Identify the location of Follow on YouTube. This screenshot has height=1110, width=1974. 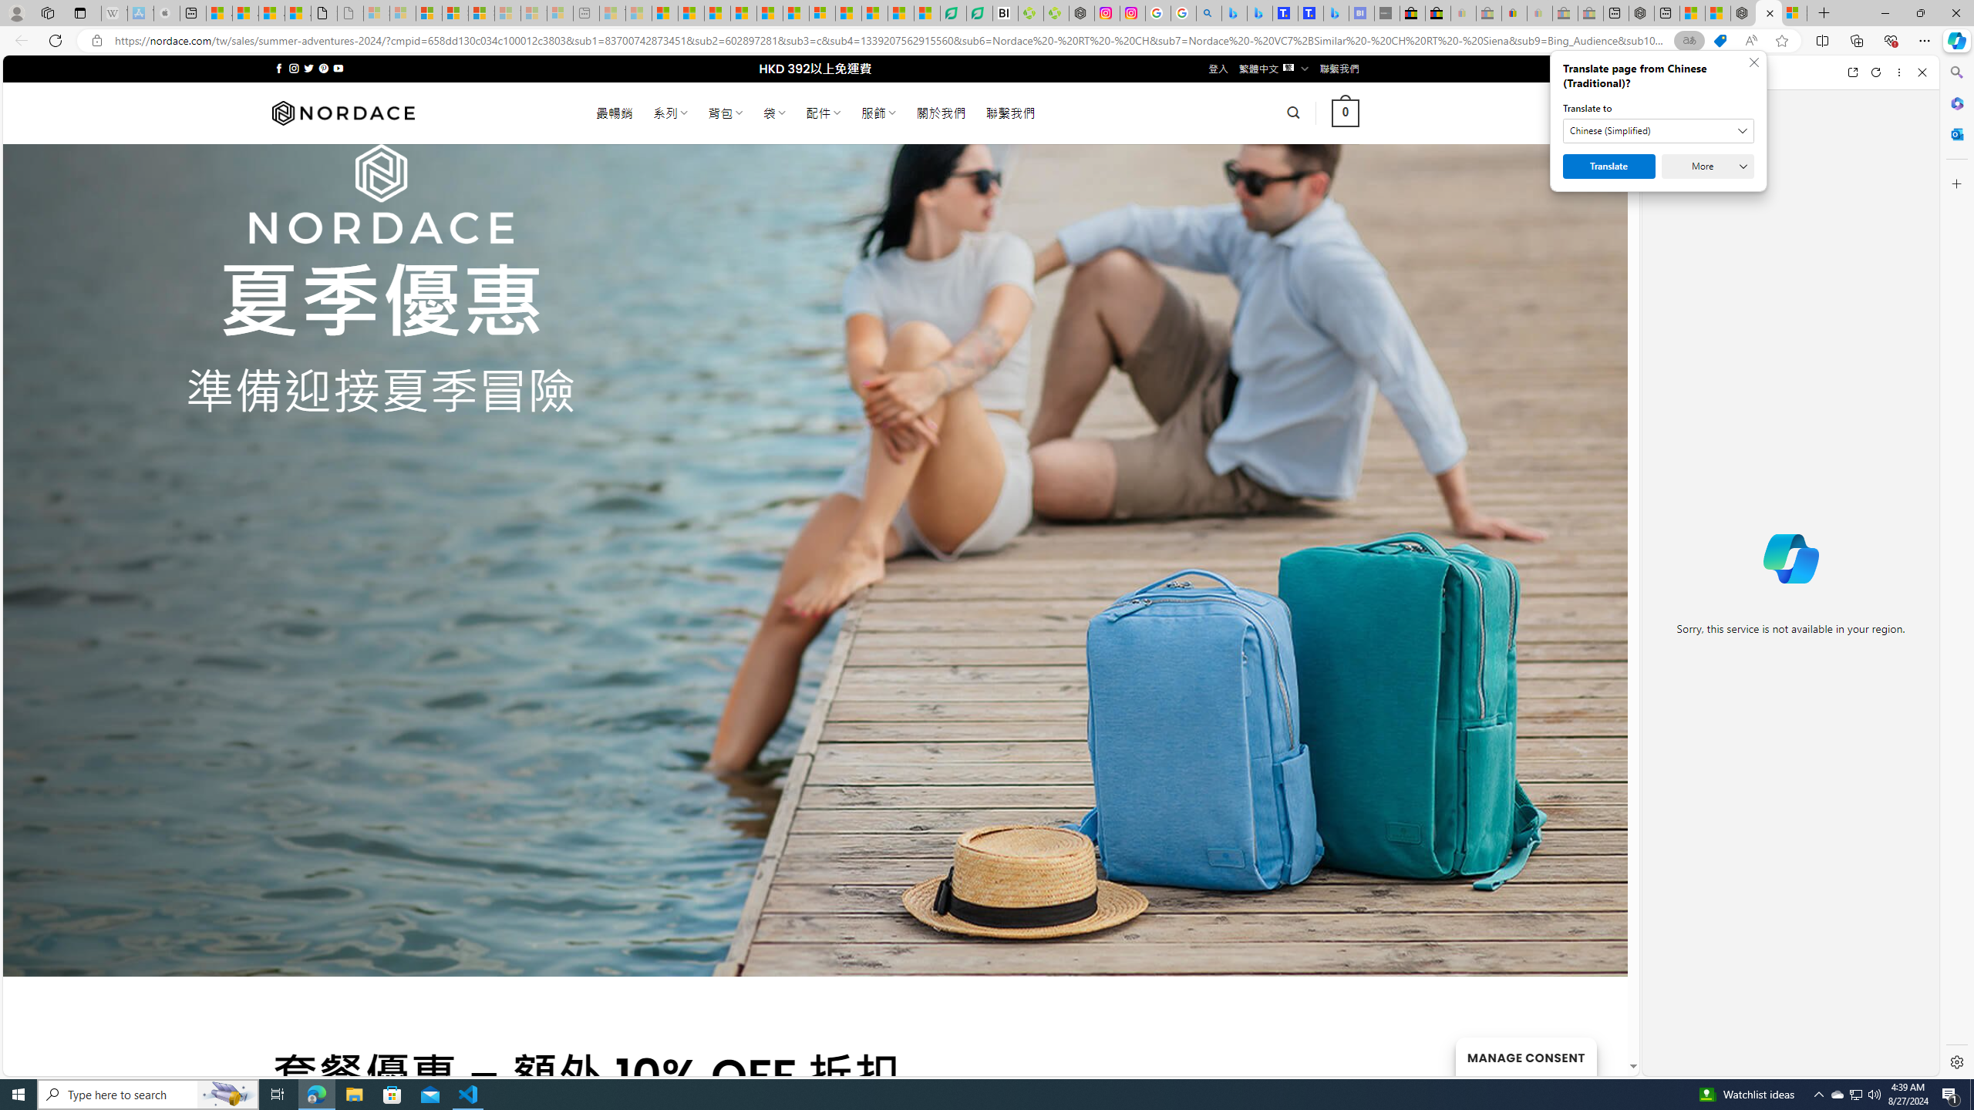
(338, 68).